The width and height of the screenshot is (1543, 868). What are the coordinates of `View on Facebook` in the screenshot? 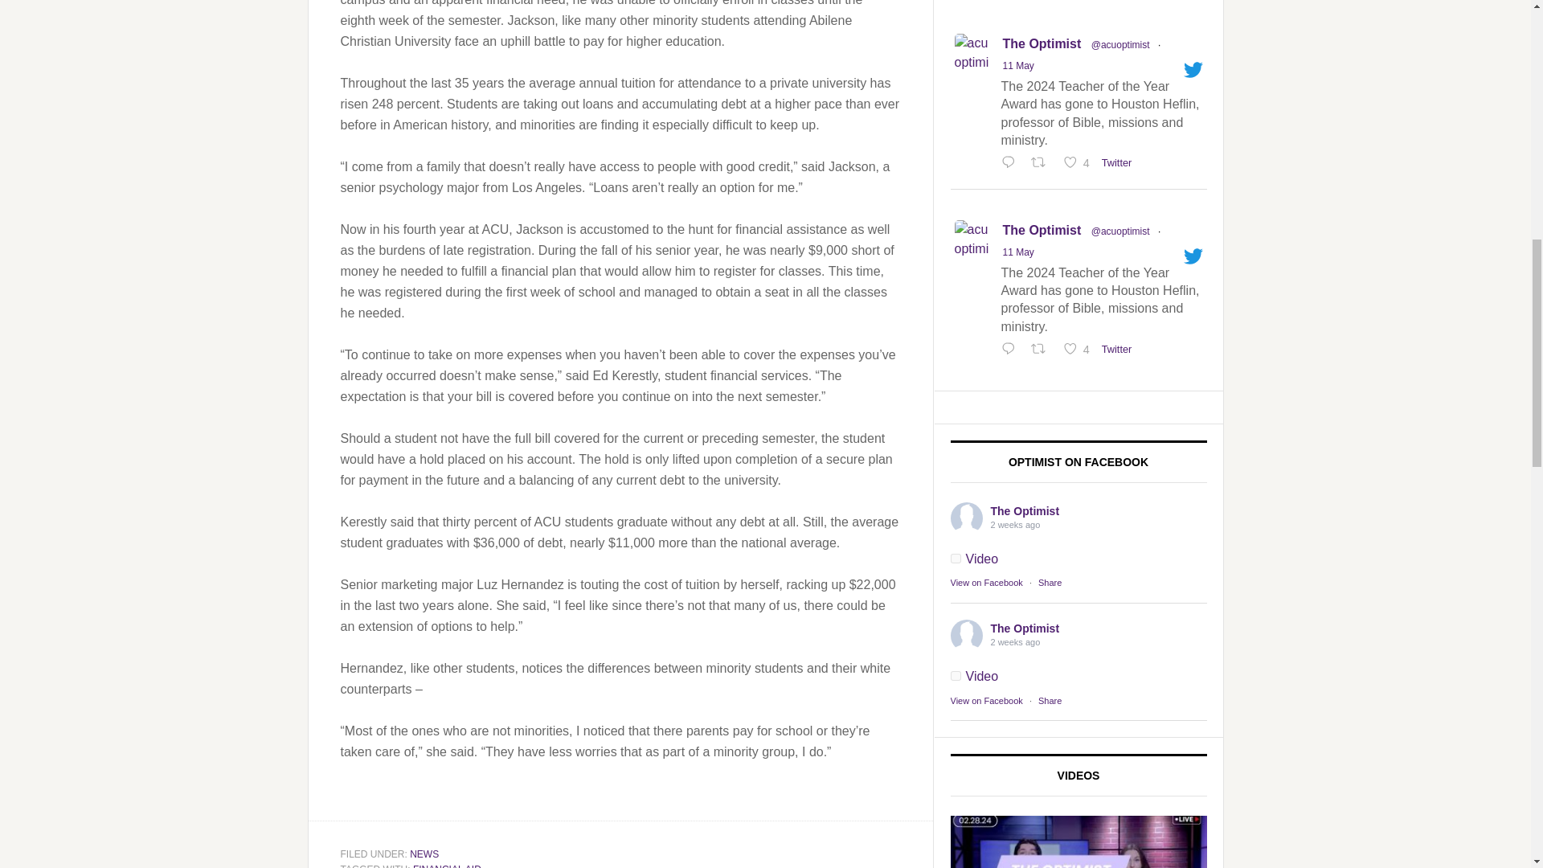 It's located at (985, 583).